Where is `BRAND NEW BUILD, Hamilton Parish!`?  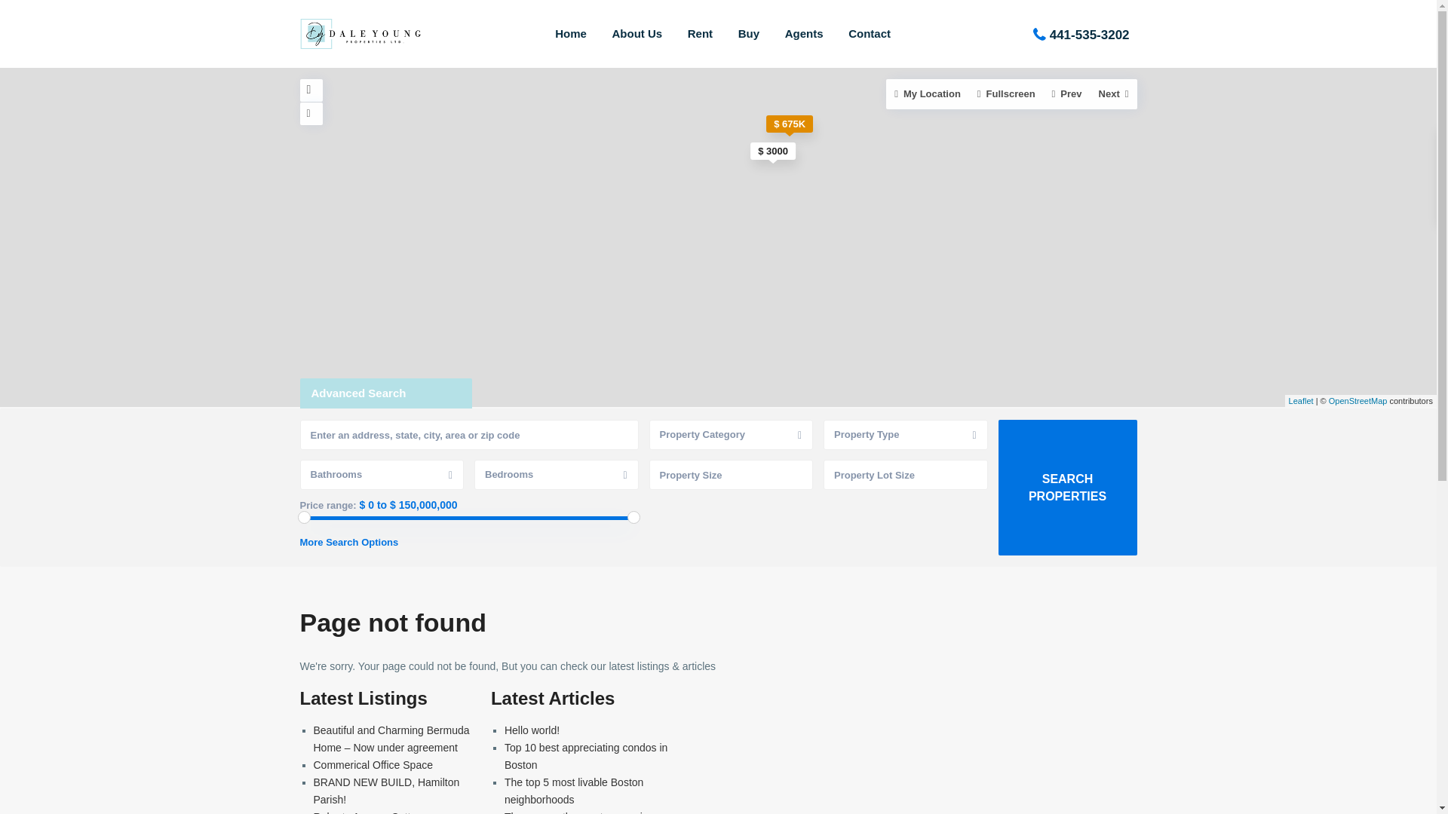 BRAND NEW BUILD, Hamilton Parish! is located at coordinates (387, 791).